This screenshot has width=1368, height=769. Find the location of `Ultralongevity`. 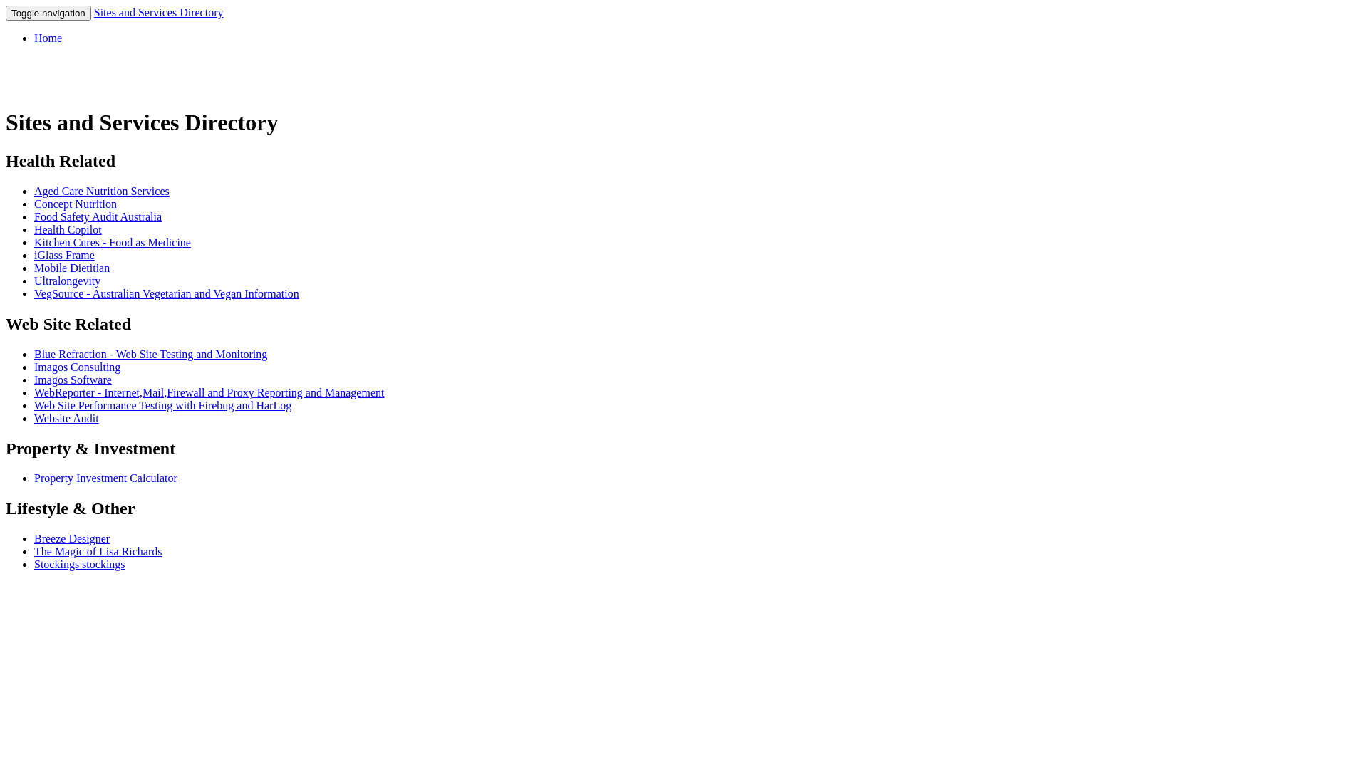

Ultralongevity is located at coordinates (67, 281).